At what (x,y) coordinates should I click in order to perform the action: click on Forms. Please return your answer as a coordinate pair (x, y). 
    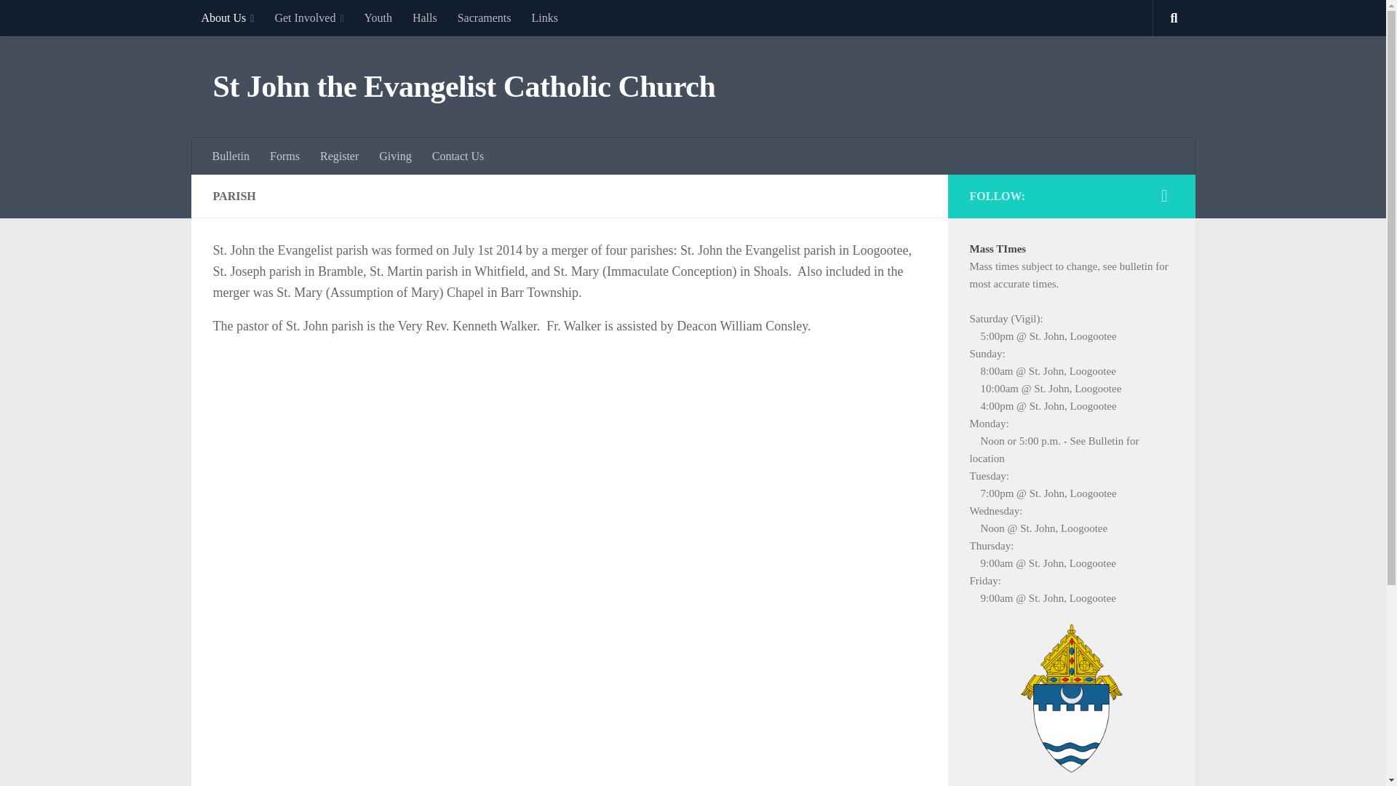
    Looking at the image, I should click on (285, 156).